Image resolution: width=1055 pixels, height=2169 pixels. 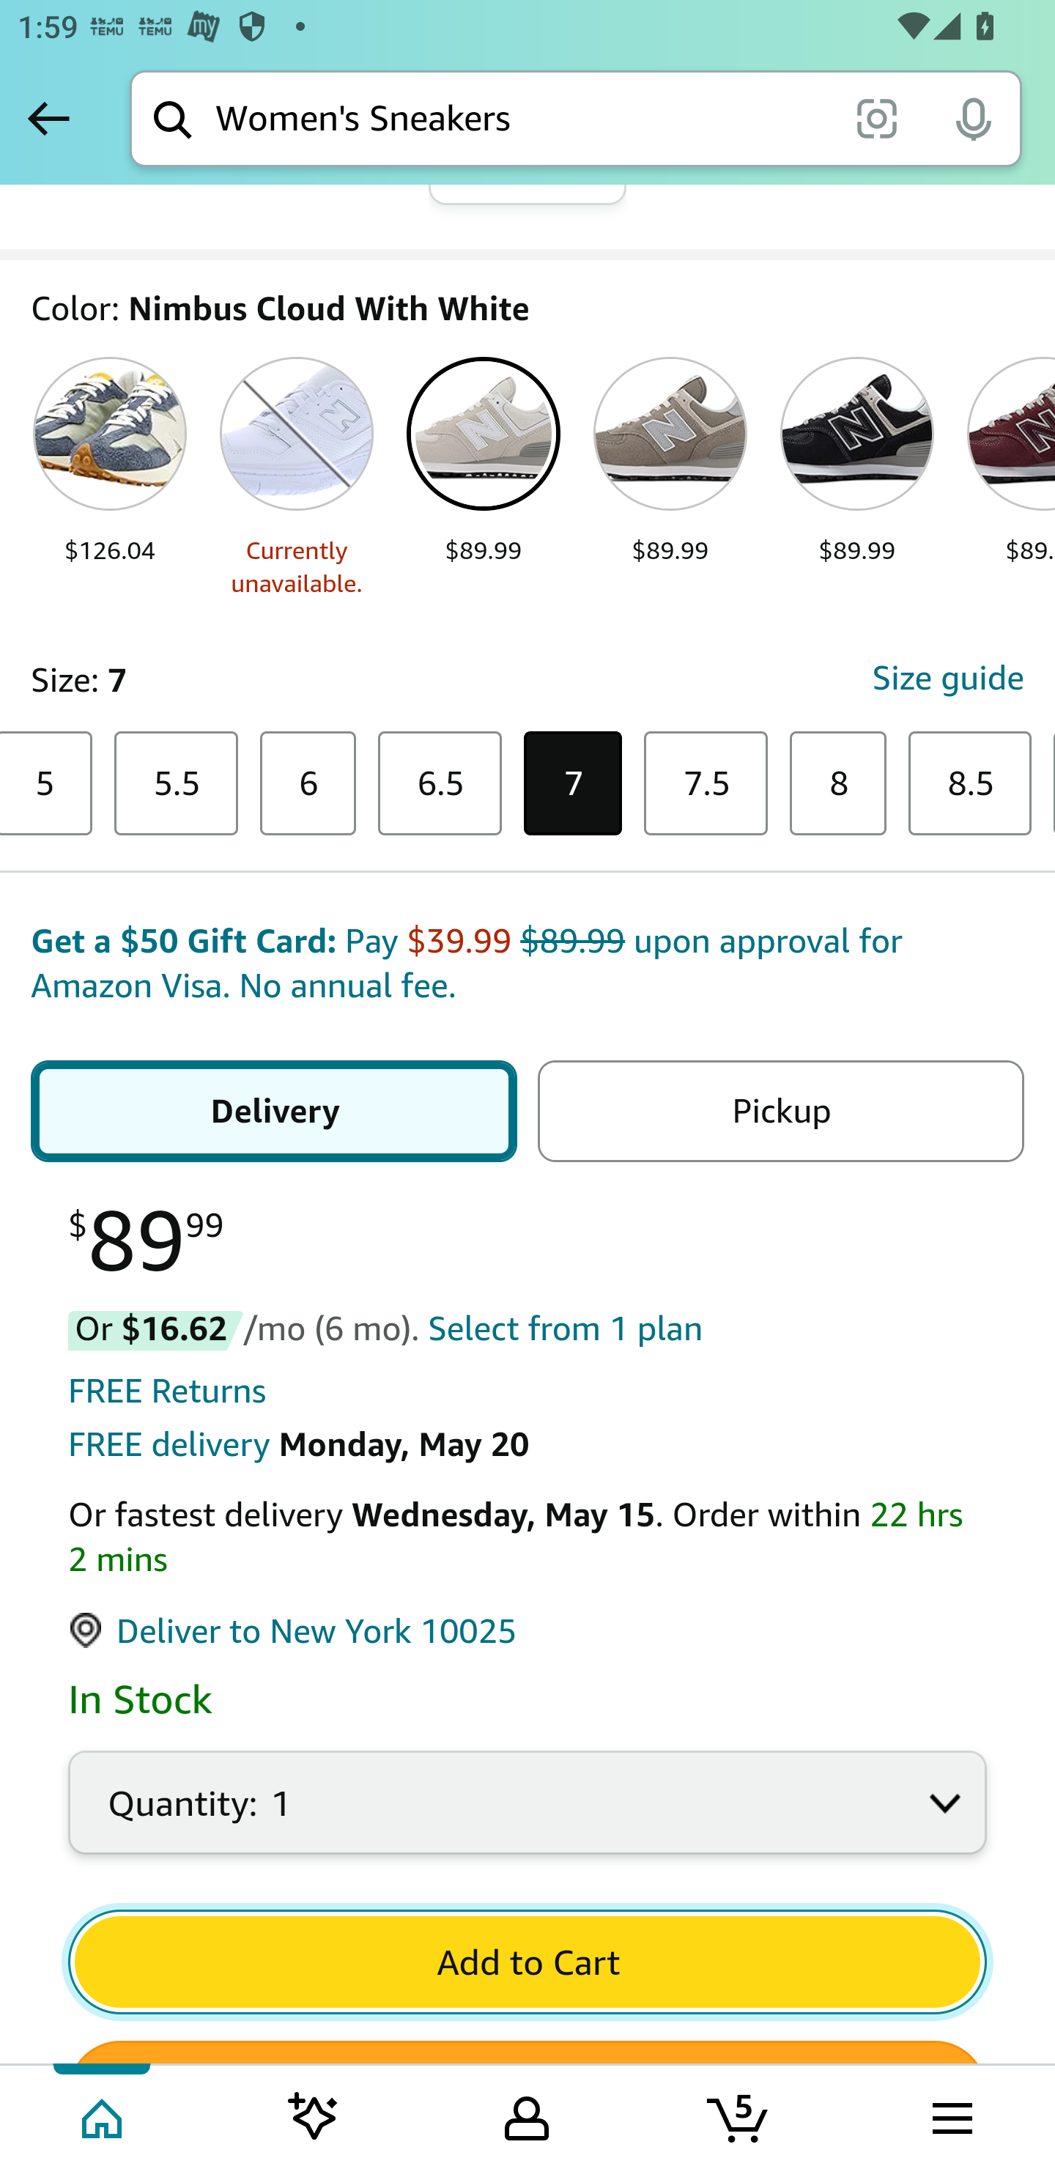 I want to click on Browse menu Tab 5 of 5, so click(x=950, y=2116).